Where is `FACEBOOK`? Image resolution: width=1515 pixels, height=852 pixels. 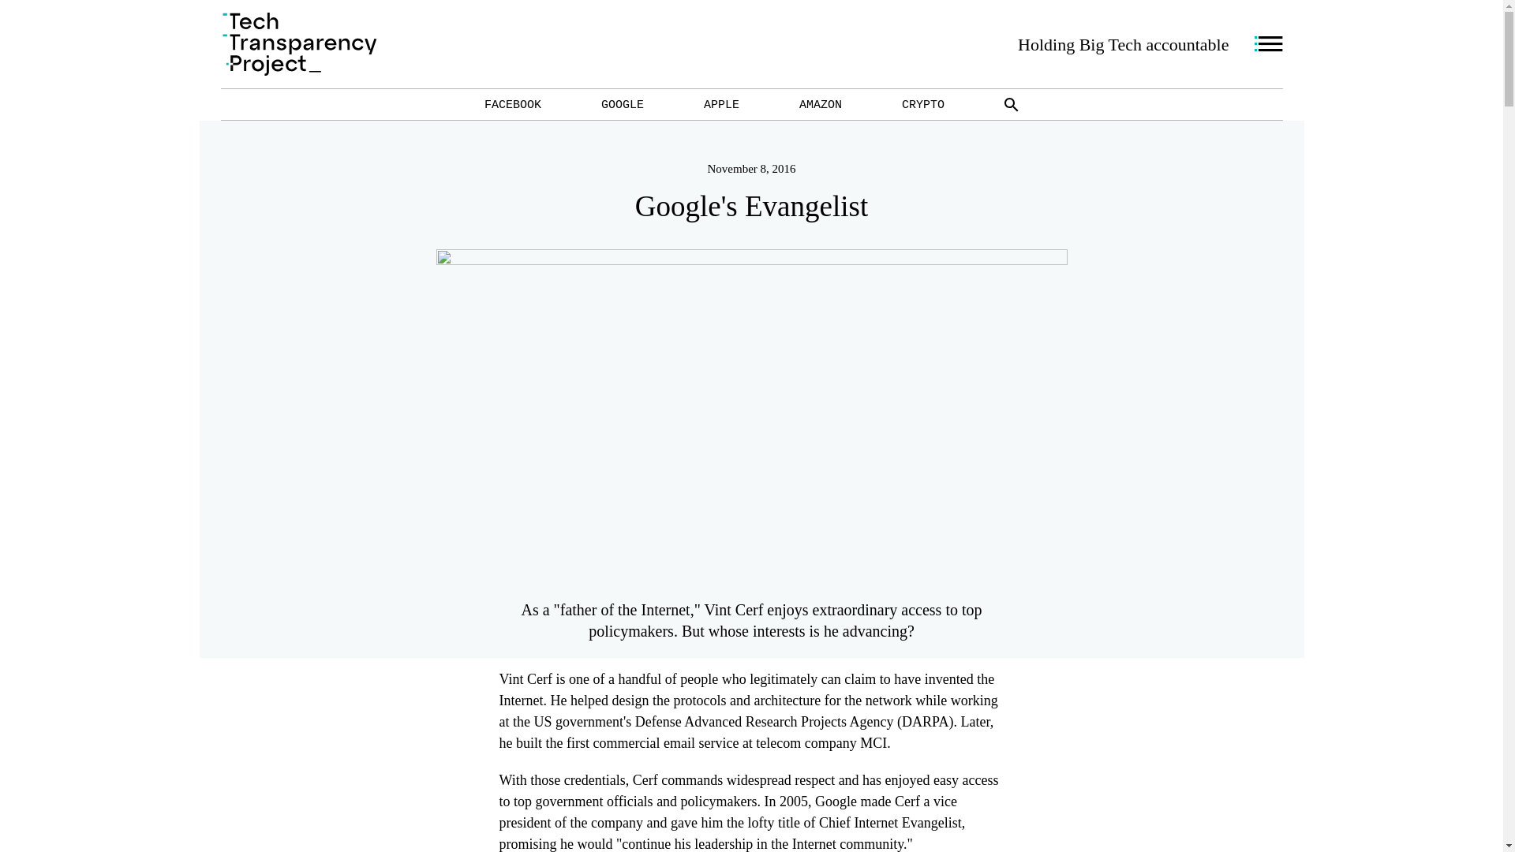 FACEBOOK is located at coordinates (513, 104).